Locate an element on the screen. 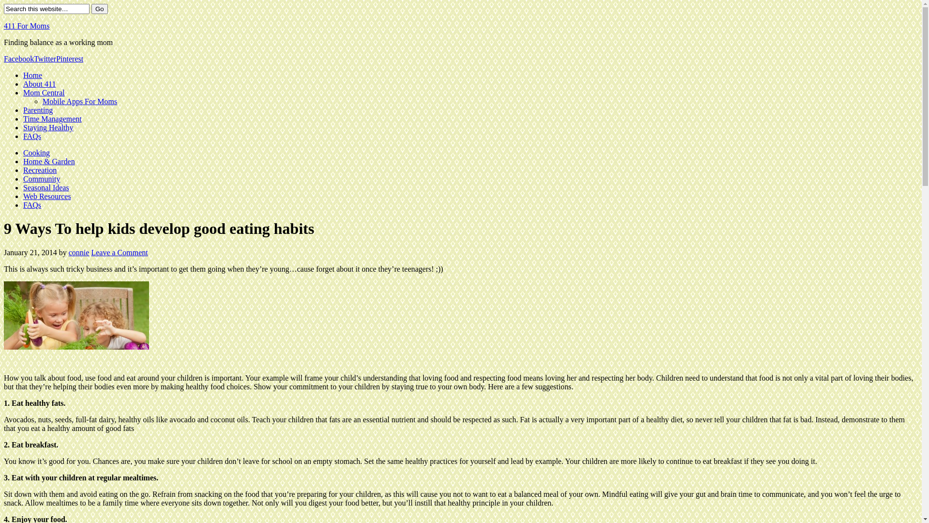 This screenshot has height=523, width=929. 411 For Moms is located at coordinates (27, 26).